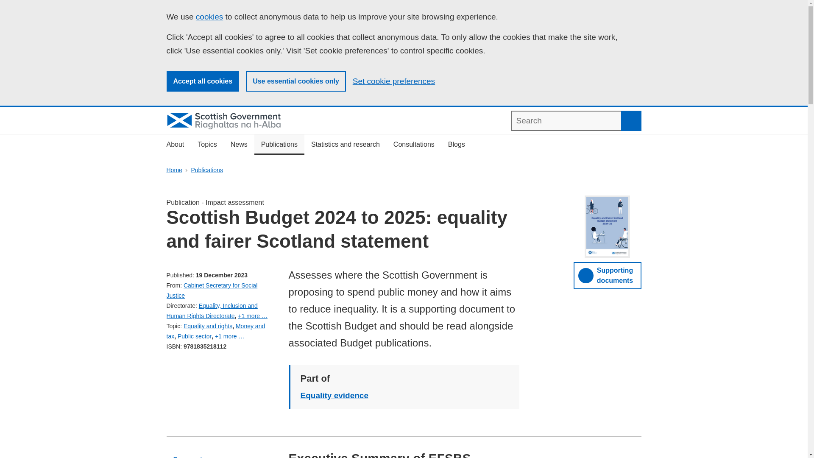 This screenshot has width=814, height=458. What do you see at coordinates (215, 331) in the screenshot?
I see `Money and tax` at bounding box center [215, 331].